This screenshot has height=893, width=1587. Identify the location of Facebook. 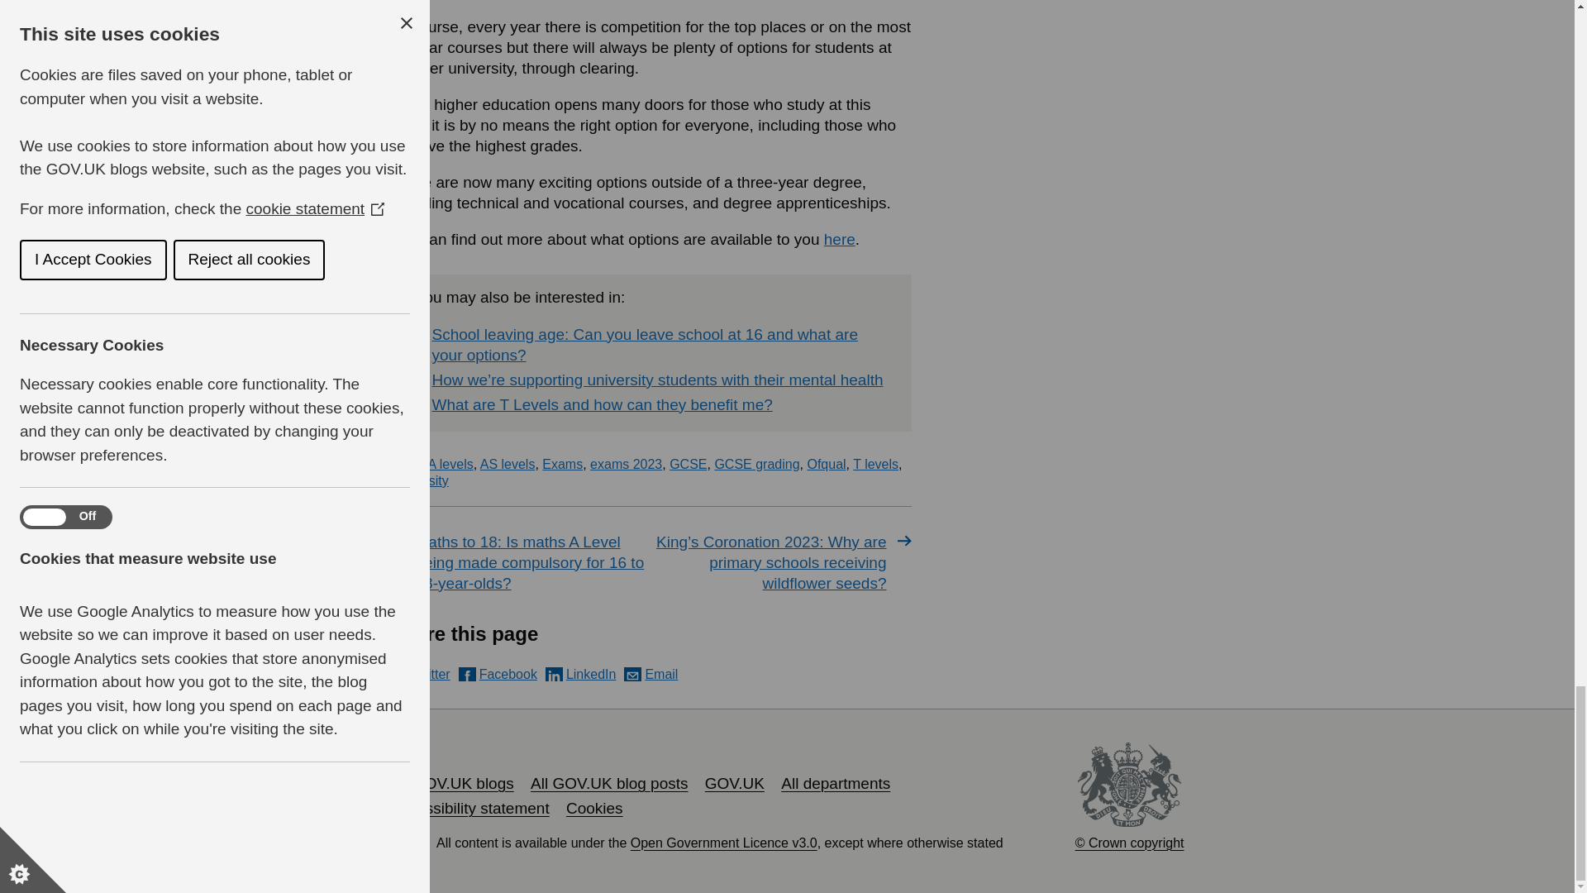
(498, 674).